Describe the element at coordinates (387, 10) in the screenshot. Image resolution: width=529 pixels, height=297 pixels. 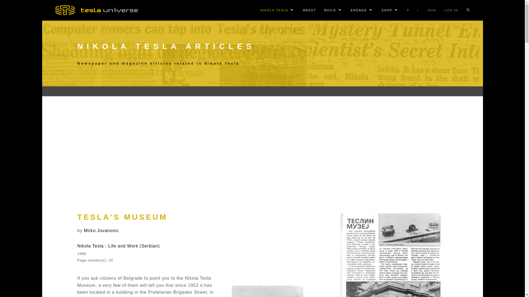
I see `SHOP` at that location.